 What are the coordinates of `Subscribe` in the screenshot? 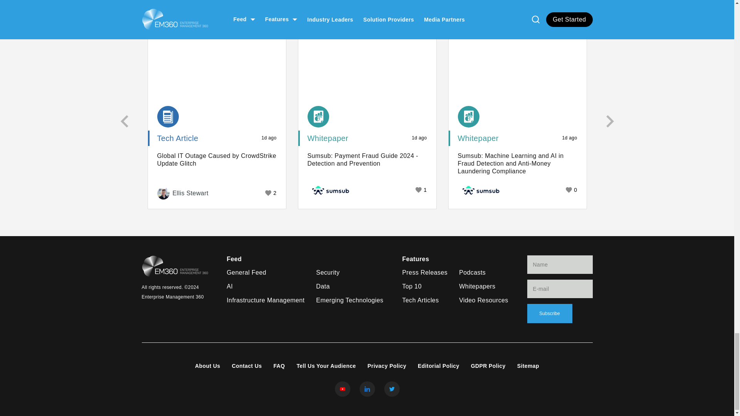 It's located at (550, 314).